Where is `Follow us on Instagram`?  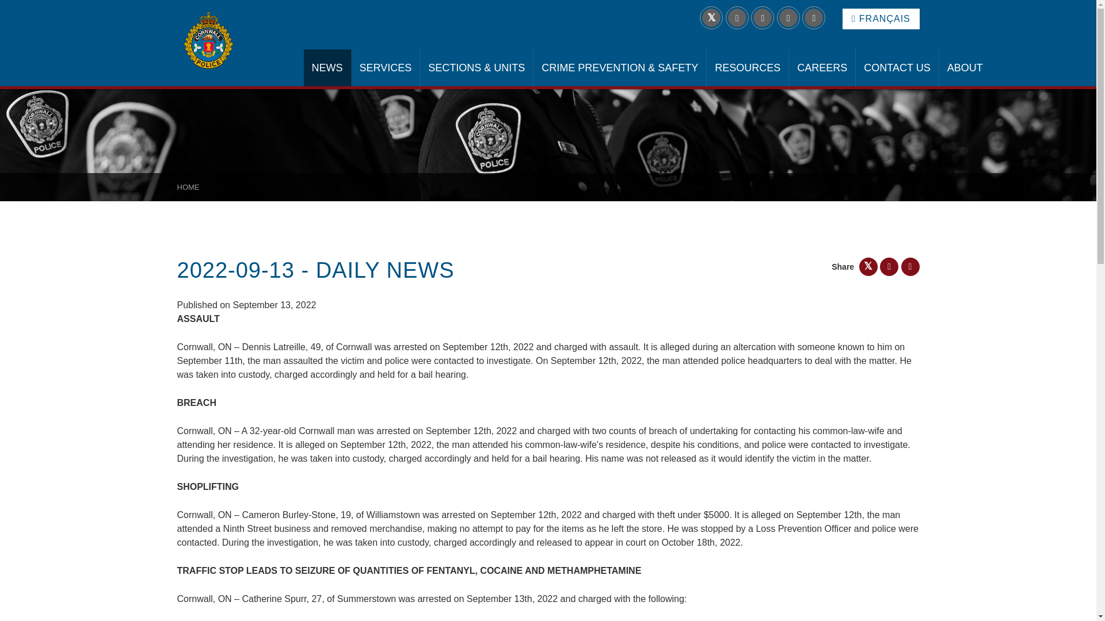 Follow us on Instagram is located at coordinates (788, 18).